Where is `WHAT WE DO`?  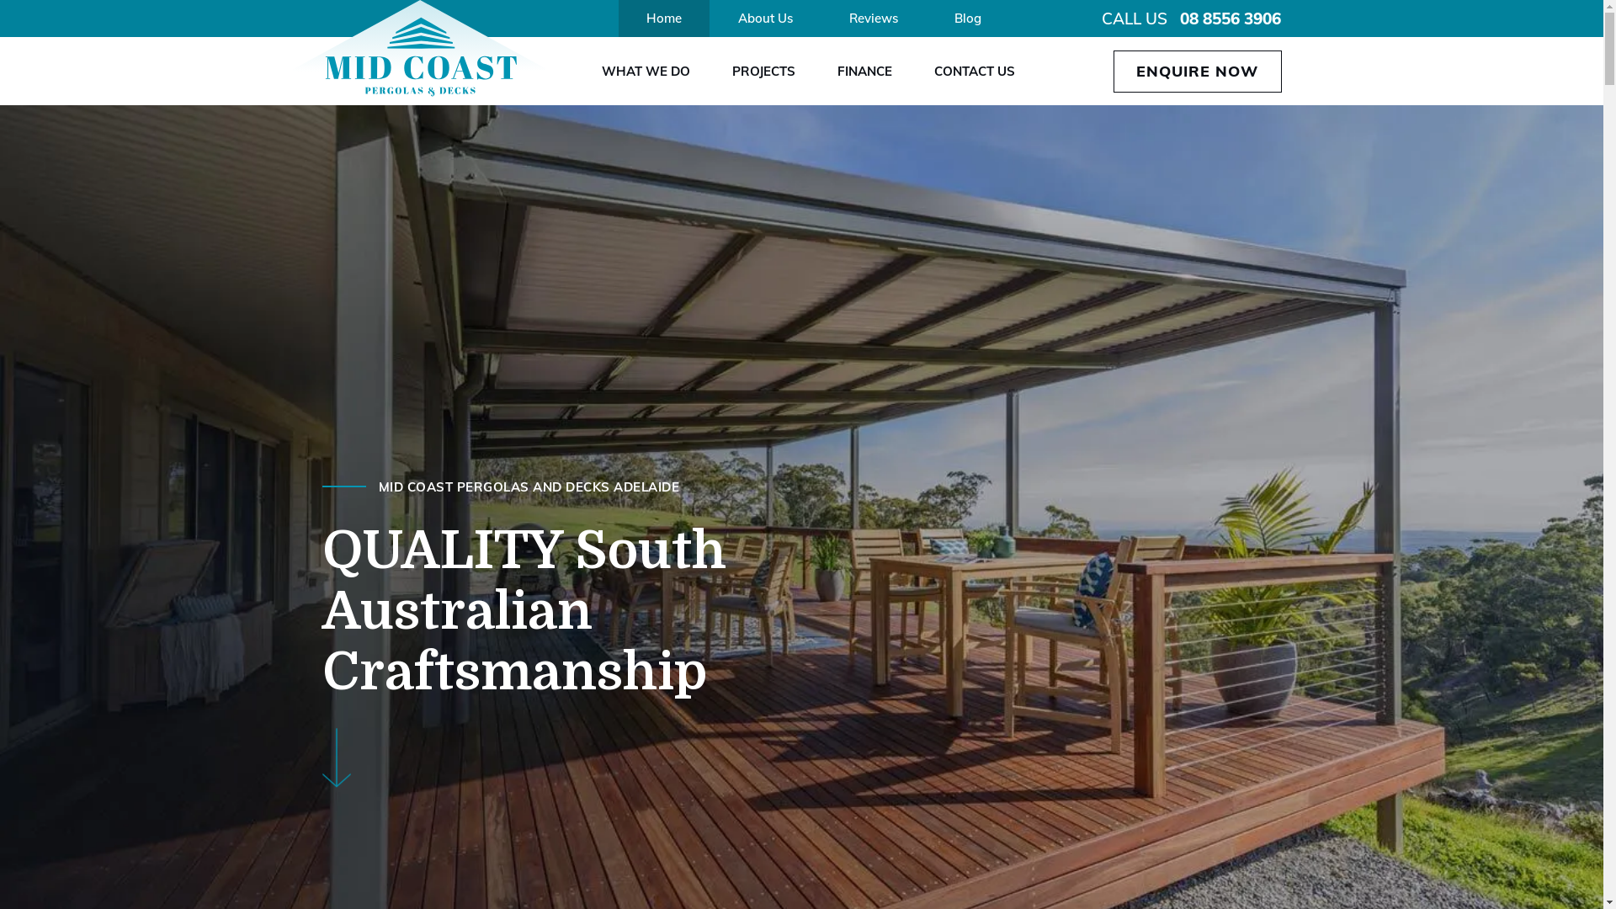
WHAT WE DO is located at coordinates (645, 72).